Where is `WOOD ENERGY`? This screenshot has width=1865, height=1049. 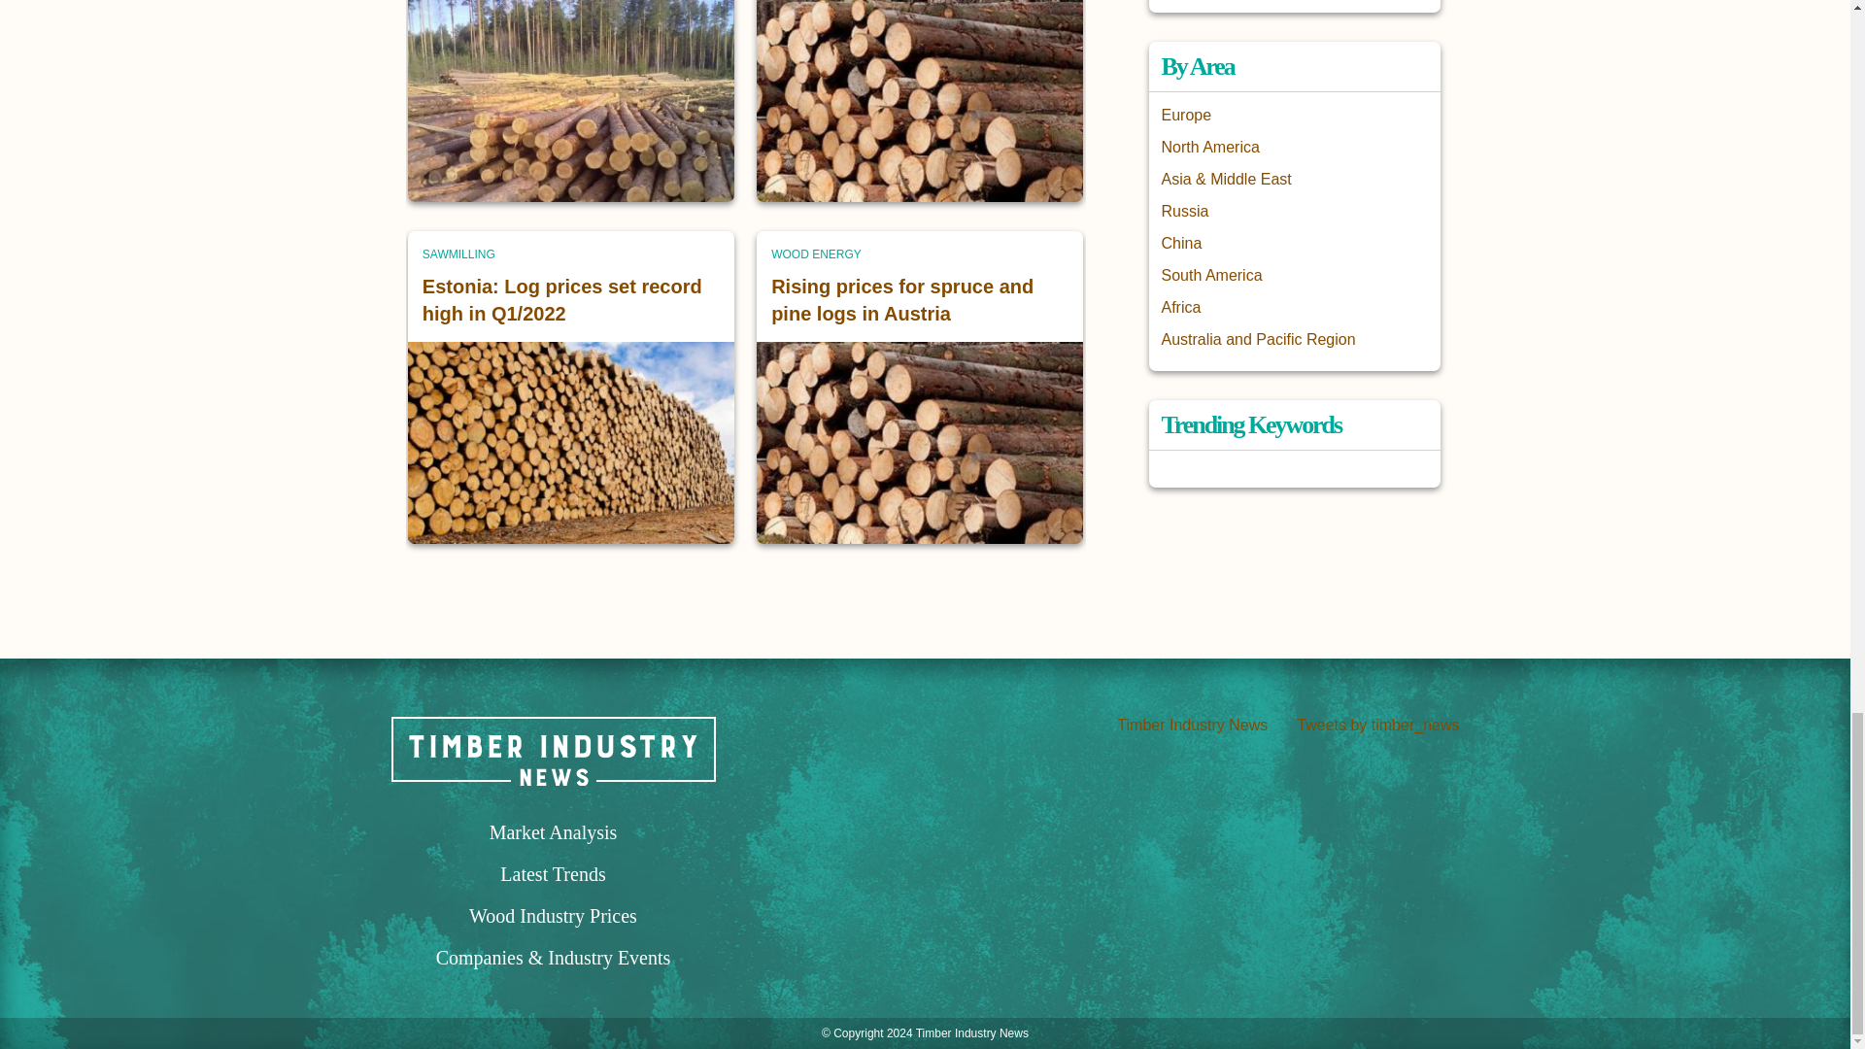
WOOD ENERGY is located at coordinates (816, 254).